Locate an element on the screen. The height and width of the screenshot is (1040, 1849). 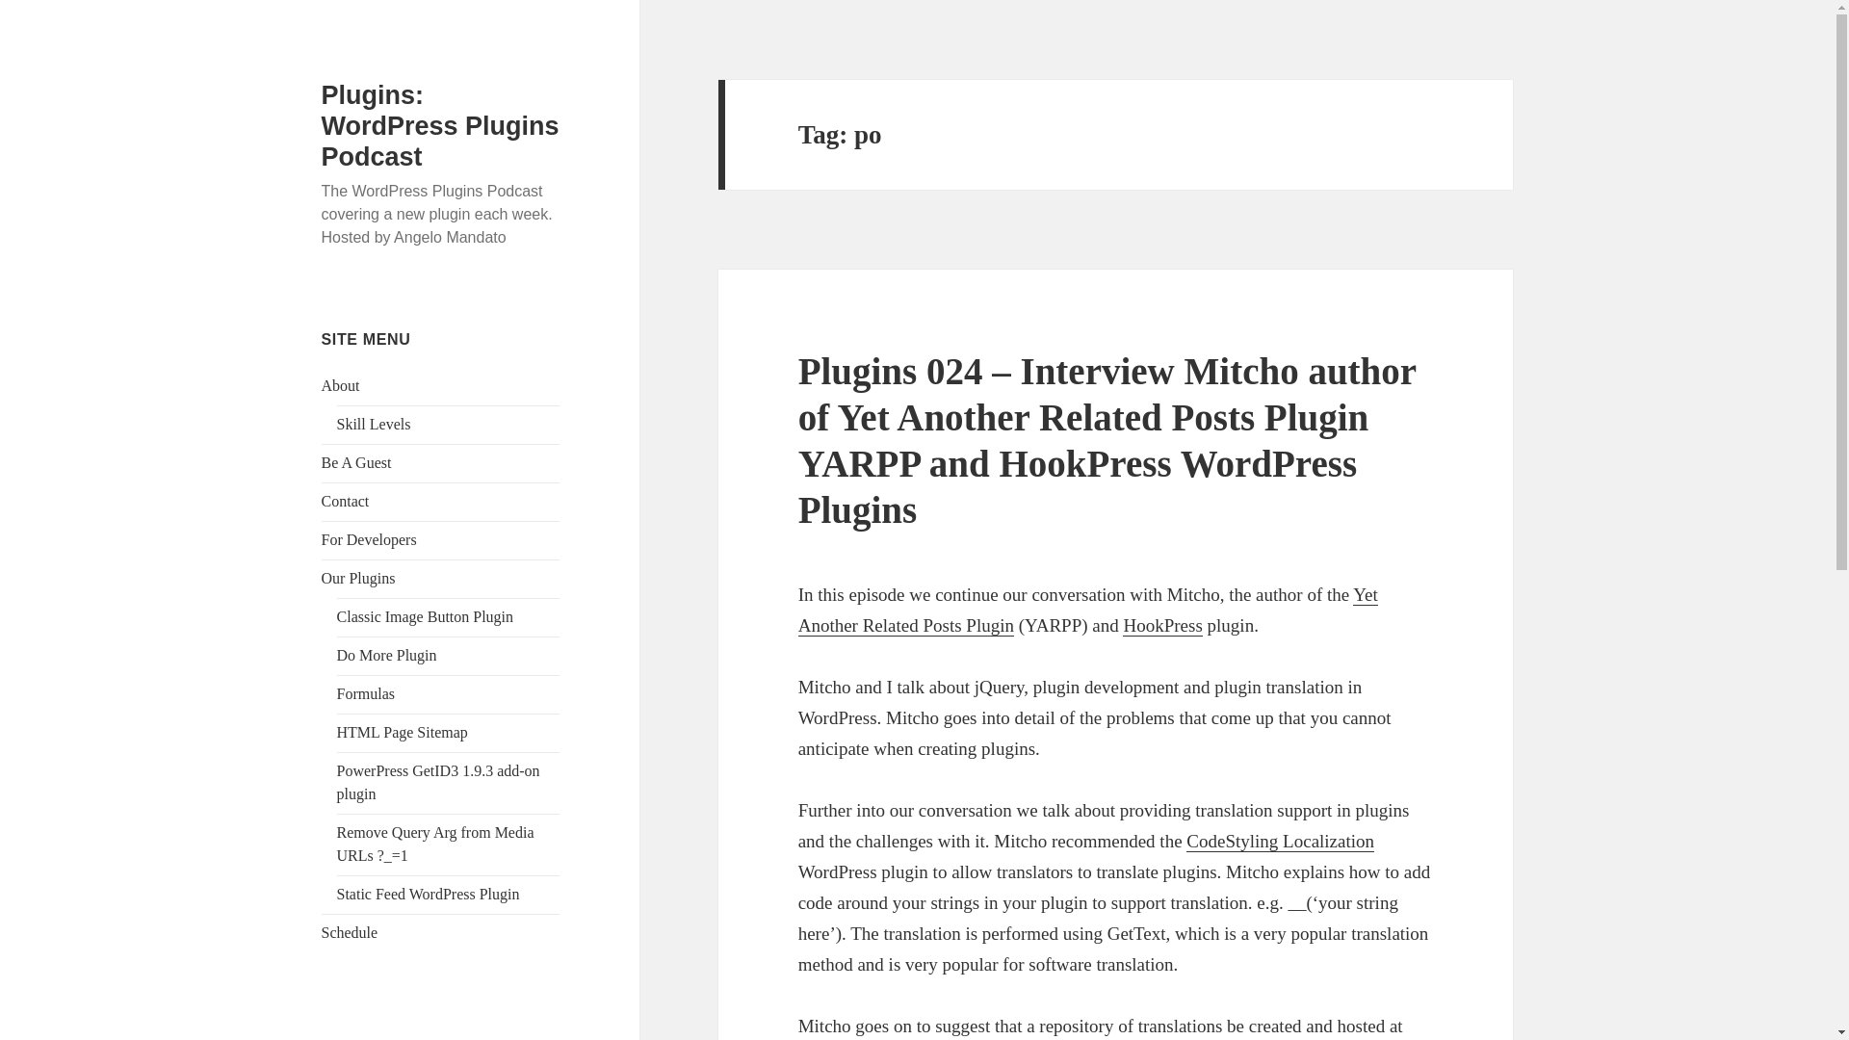
For Developers is located at coordinates (370, 539).